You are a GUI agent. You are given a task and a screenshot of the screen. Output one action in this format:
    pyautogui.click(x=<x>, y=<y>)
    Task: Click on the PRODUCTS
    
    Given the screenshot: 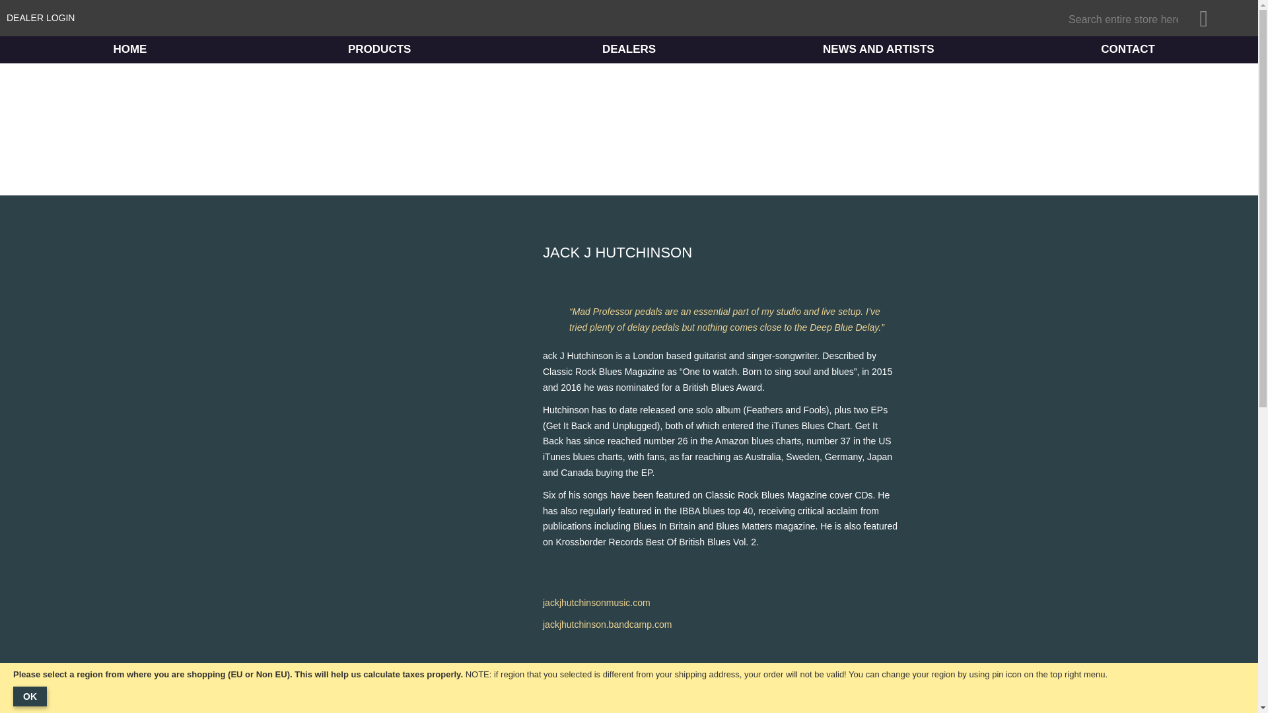 What is the action you would take?
    pyautogui.click(x=379, y=50)
    